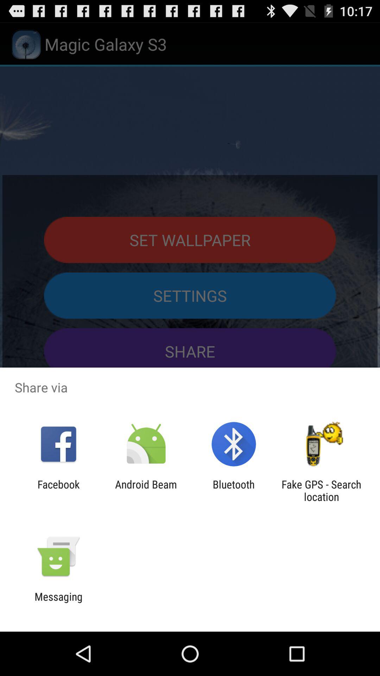 The width and height of the screenshot is (380, 676). Describe the element at coordinates (321, 490) in the screenshot. I see `launch app next to the bluetooth app` at that location.